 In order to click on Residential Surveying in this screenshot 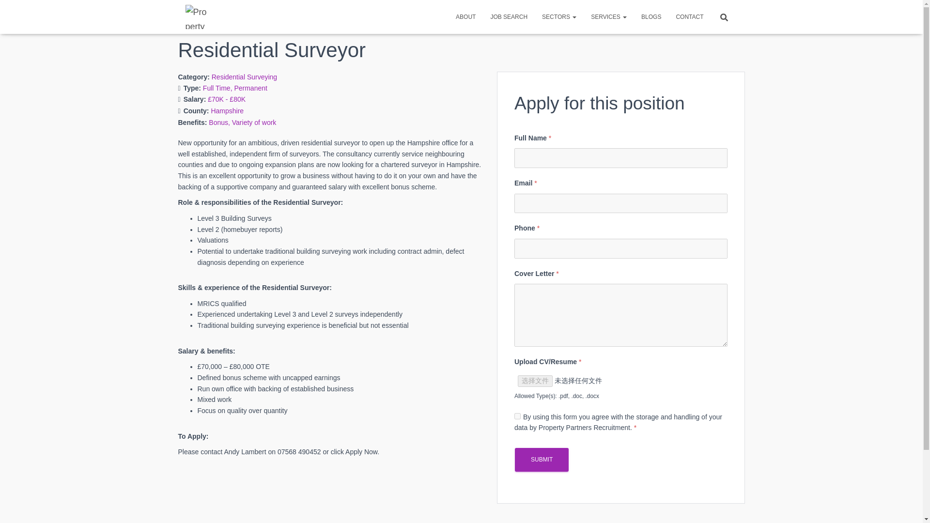, I will do `click(244, 77)`.